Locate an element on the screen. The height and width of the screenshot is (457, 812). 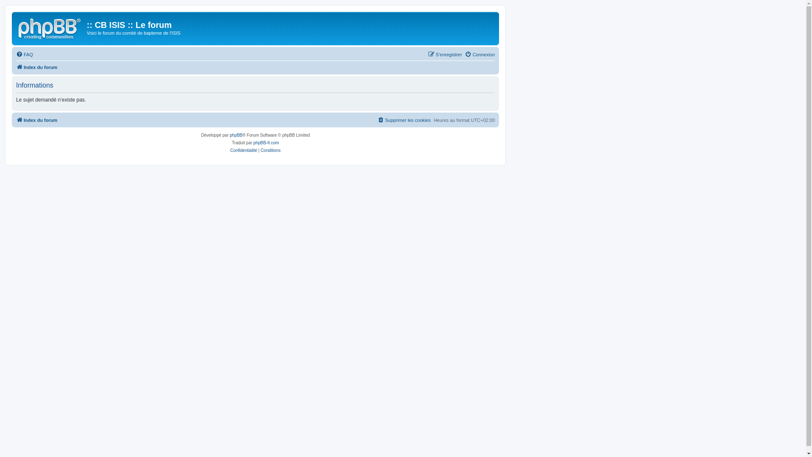
phpBB is located at coordinates (236, 135).